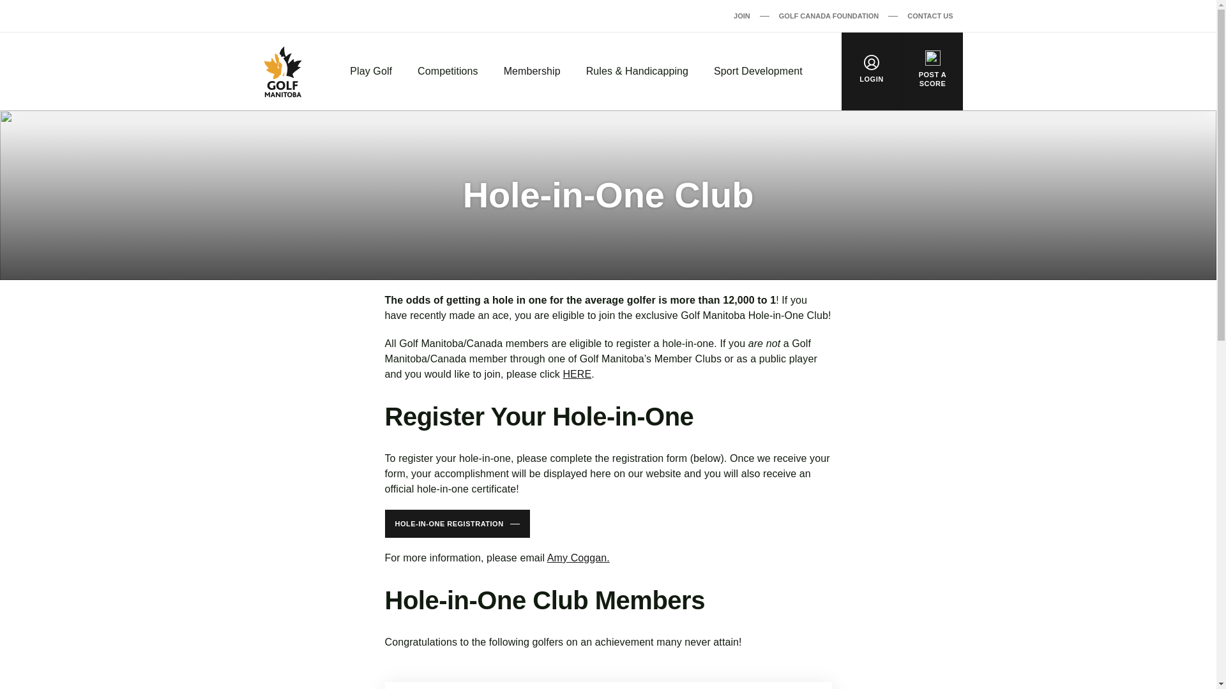 The image size is (1226, 689). Describe the element at coordinates (533, 71) in the screenshot. I see `Membership` at that location.